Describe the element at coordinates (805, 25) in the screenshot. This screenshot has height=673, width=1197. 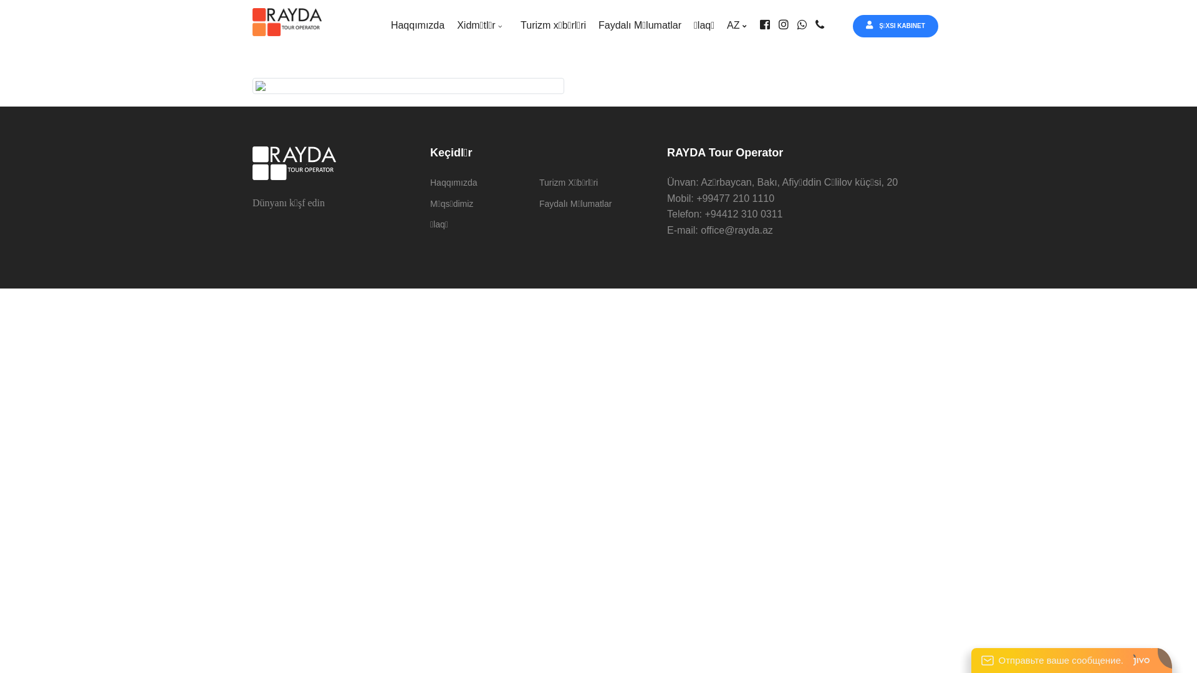
I see `Whatsapp` at that location.